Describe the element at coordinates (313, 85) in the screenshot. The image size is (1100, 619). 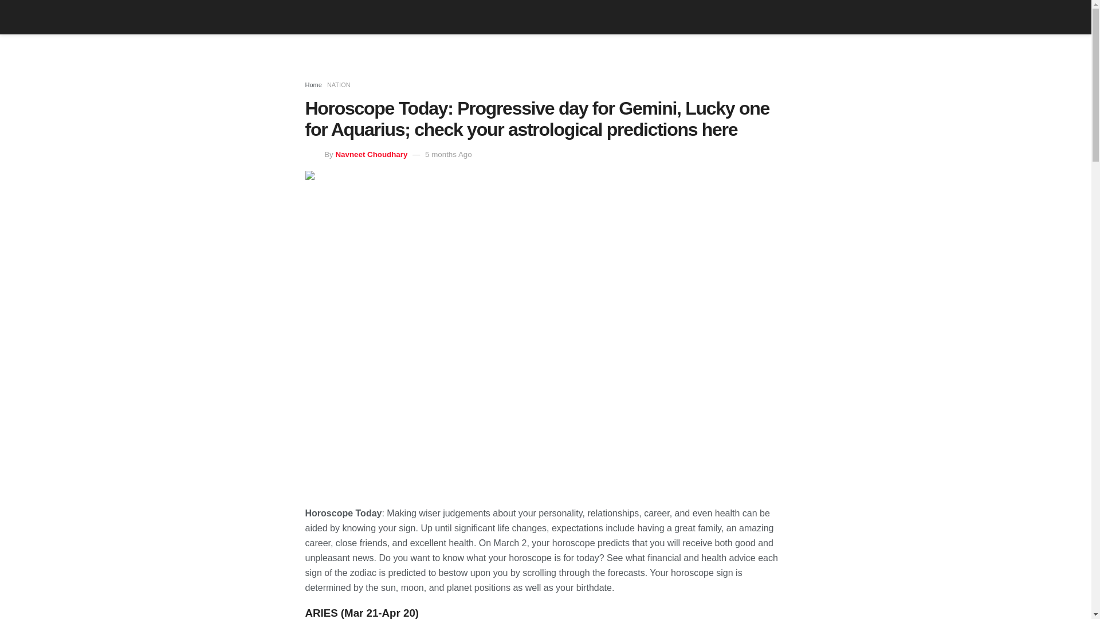
I see `Home` at that location.